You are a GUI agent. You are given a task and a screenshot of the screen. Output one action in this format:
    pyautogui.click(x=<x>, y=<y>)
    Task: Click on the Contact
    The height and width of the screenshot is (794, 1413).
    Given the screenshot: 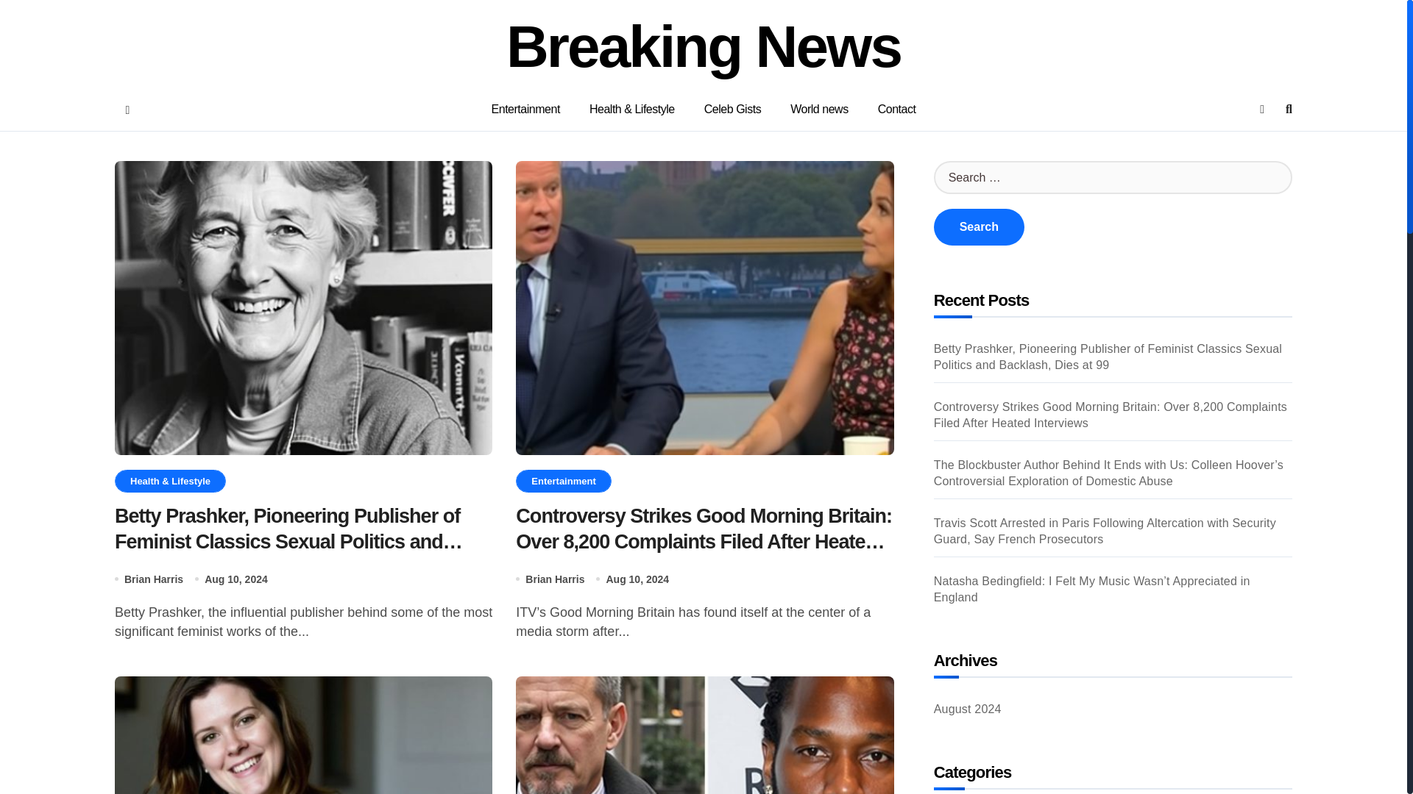 What is the action you would take?
    pyautogui.click(x=897, y=109)
    